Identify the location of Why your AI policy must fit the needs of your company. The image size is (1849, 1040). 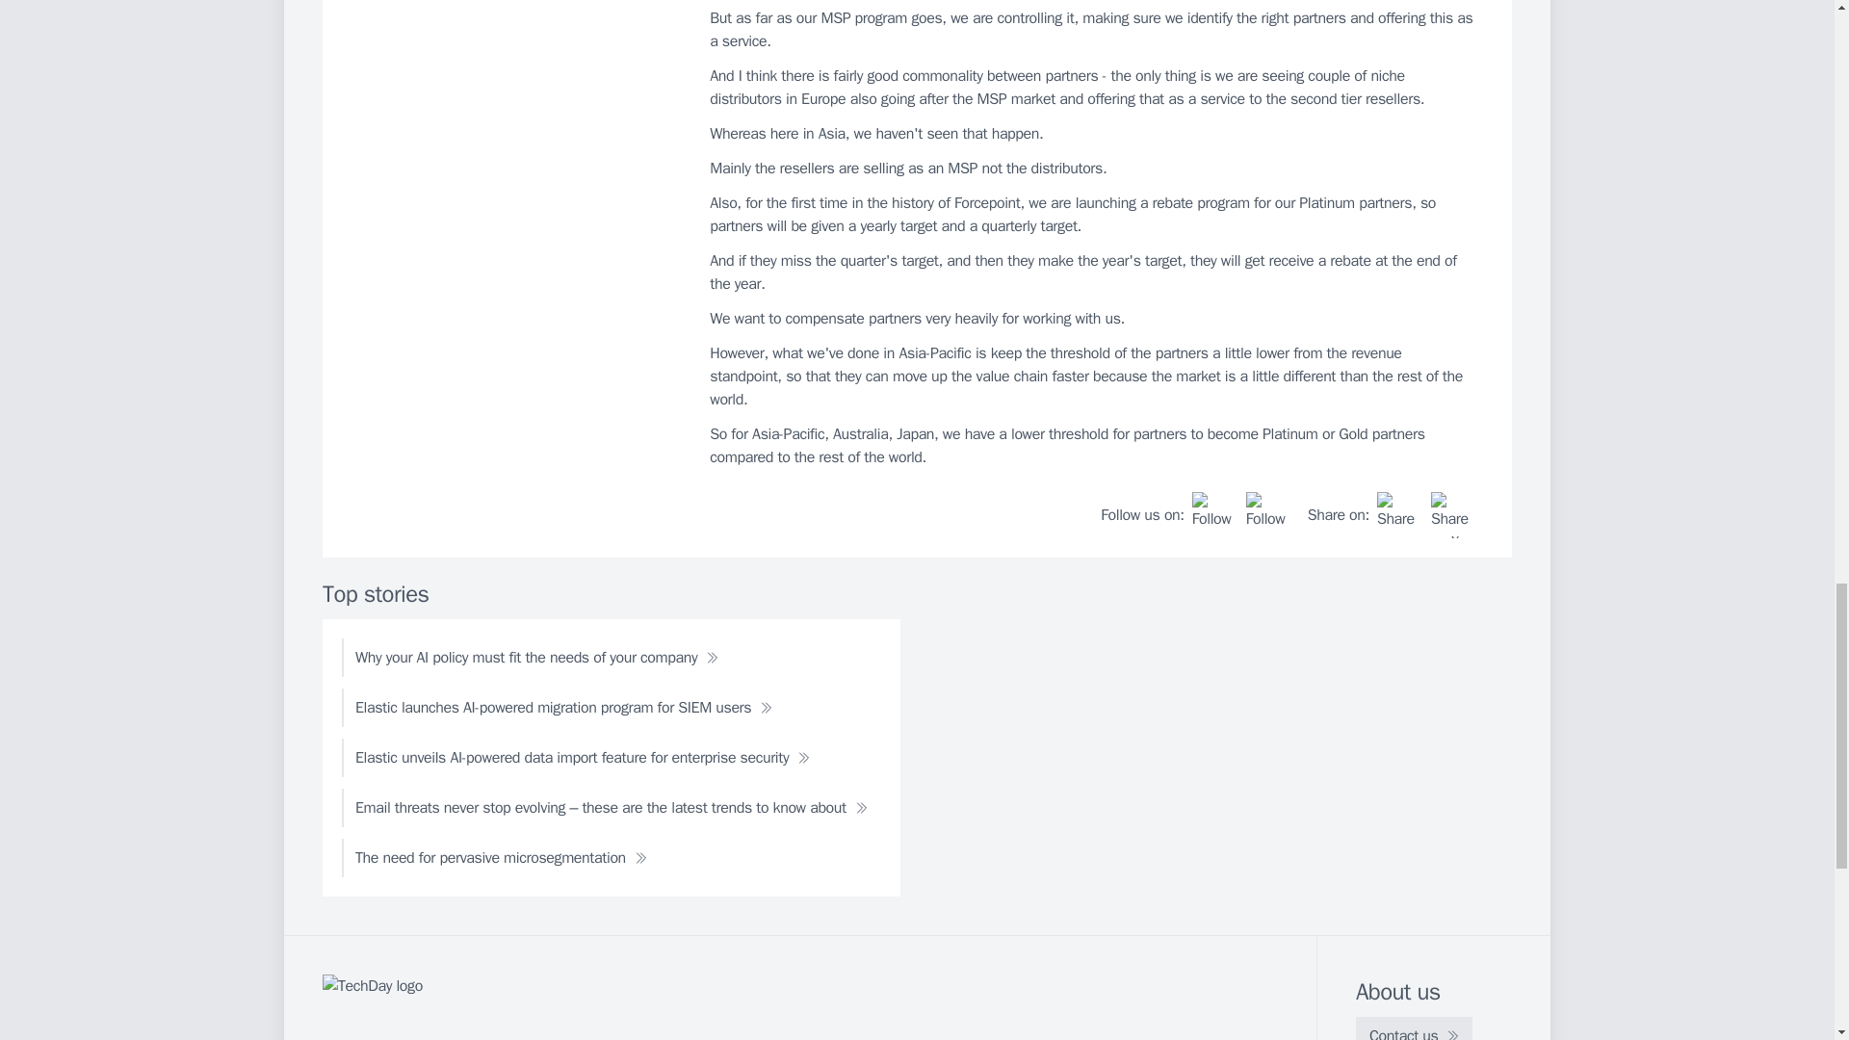
(537, 658).